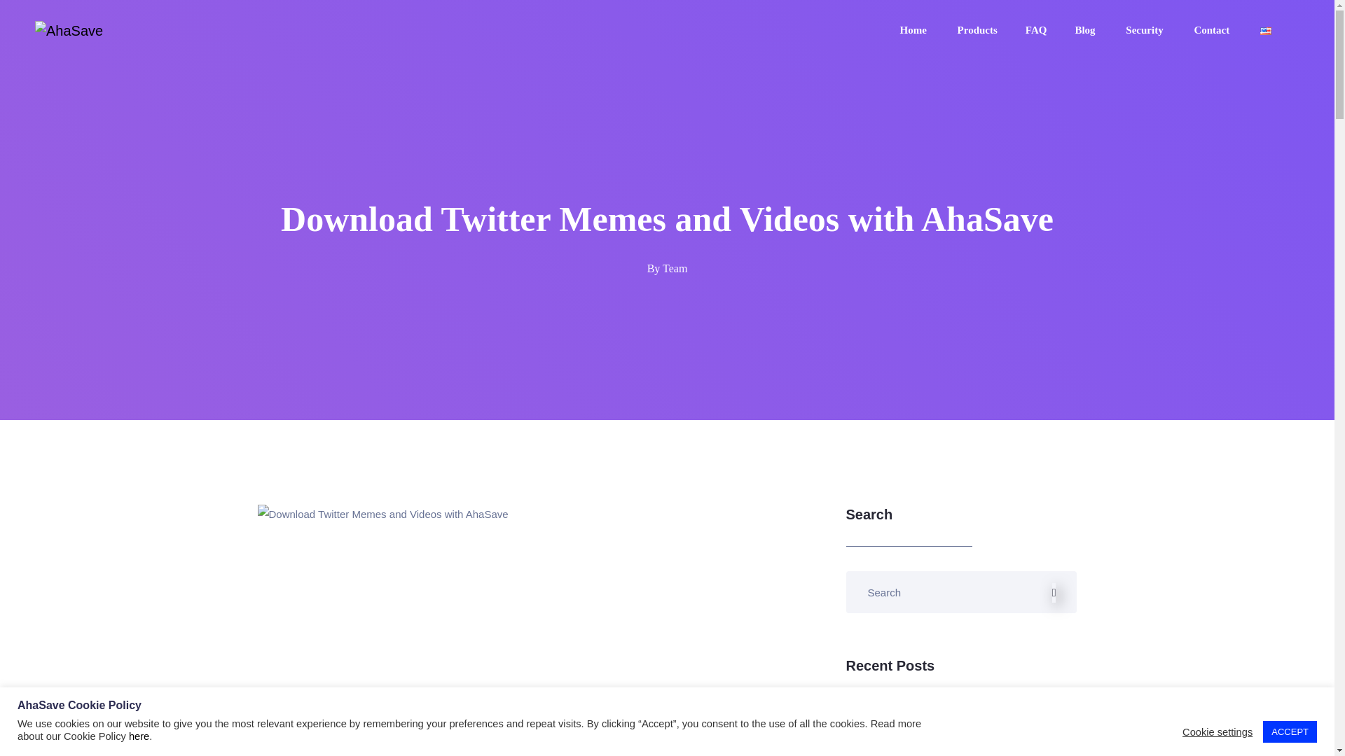  I want to click on Products, so click(978, 29).